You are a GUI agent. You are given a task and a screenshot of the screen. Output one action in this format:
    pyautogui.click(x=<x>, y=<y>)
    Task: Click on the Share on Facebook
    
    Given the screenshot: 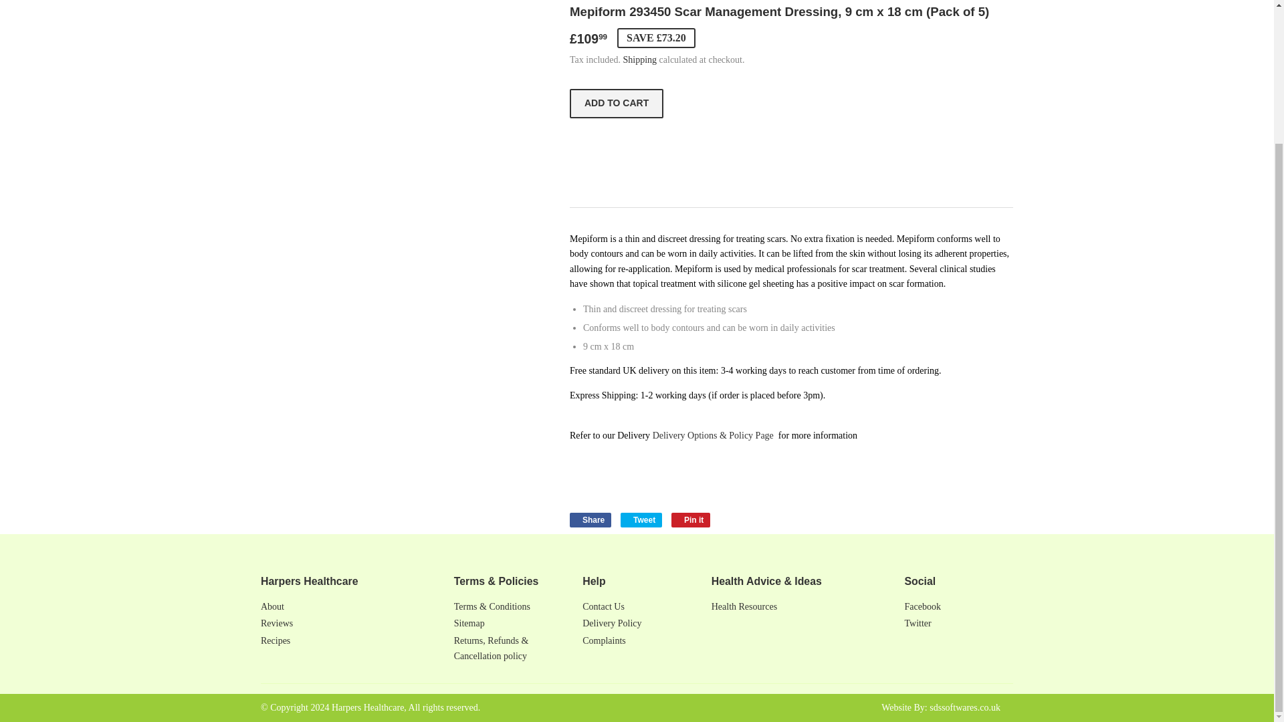 What is the action you would take?
    pyautogui.click(x=640, y=60)
    